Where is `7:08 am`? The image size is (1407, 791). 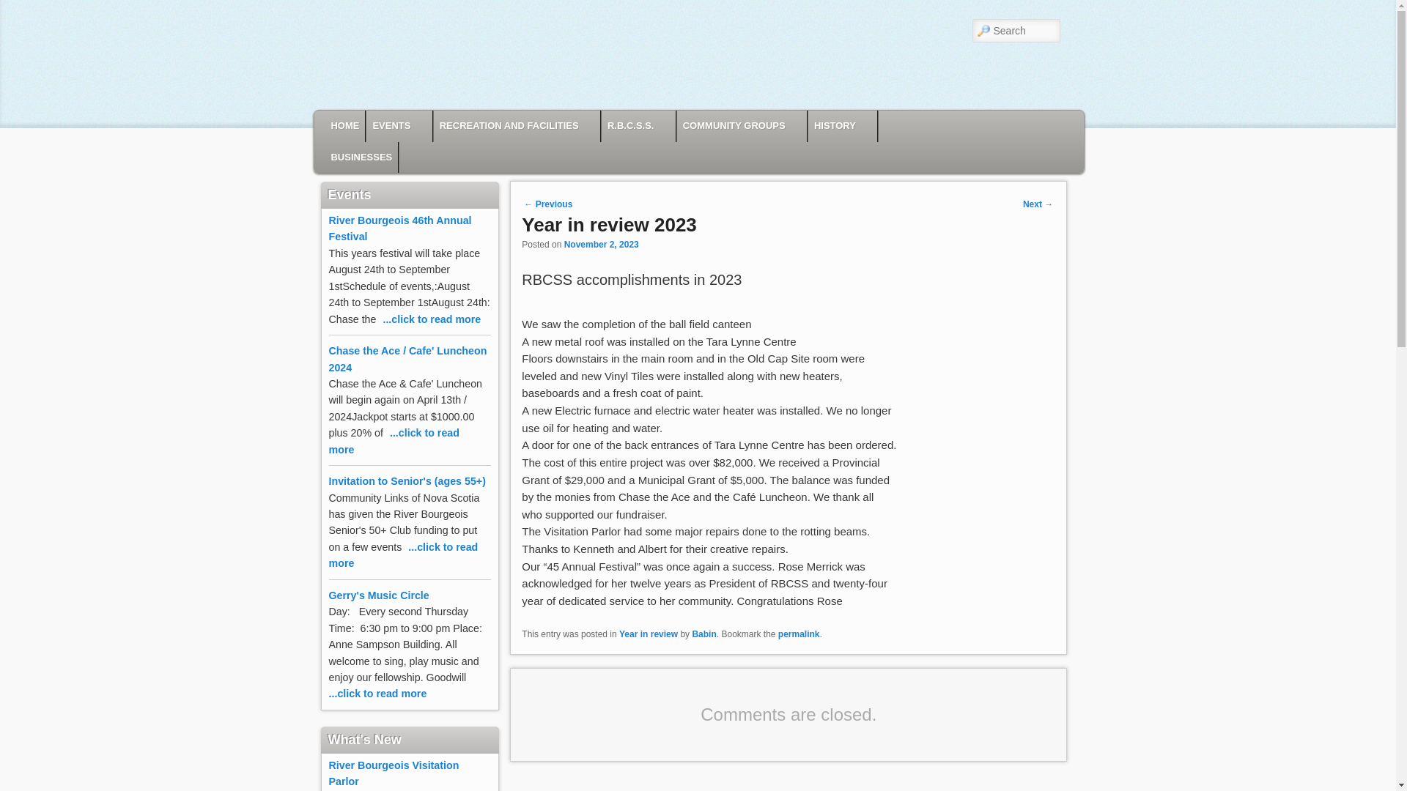 7:08 am is located at coordinates (601, 245).